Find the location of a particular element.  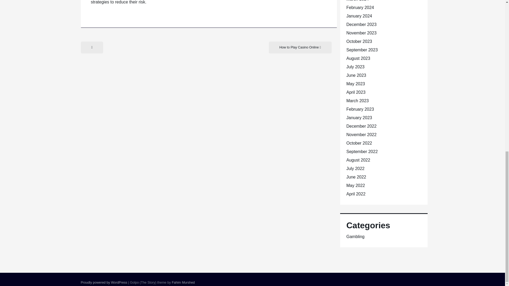

January 2024 is located at coordinates (359, 16).